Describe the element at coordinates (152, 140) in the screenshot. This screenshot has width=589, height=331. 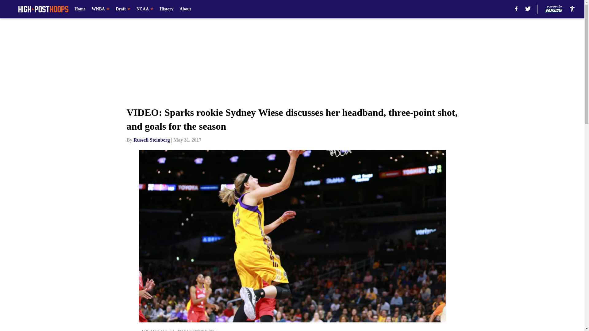
I see `Russell Steinberg` at that location.